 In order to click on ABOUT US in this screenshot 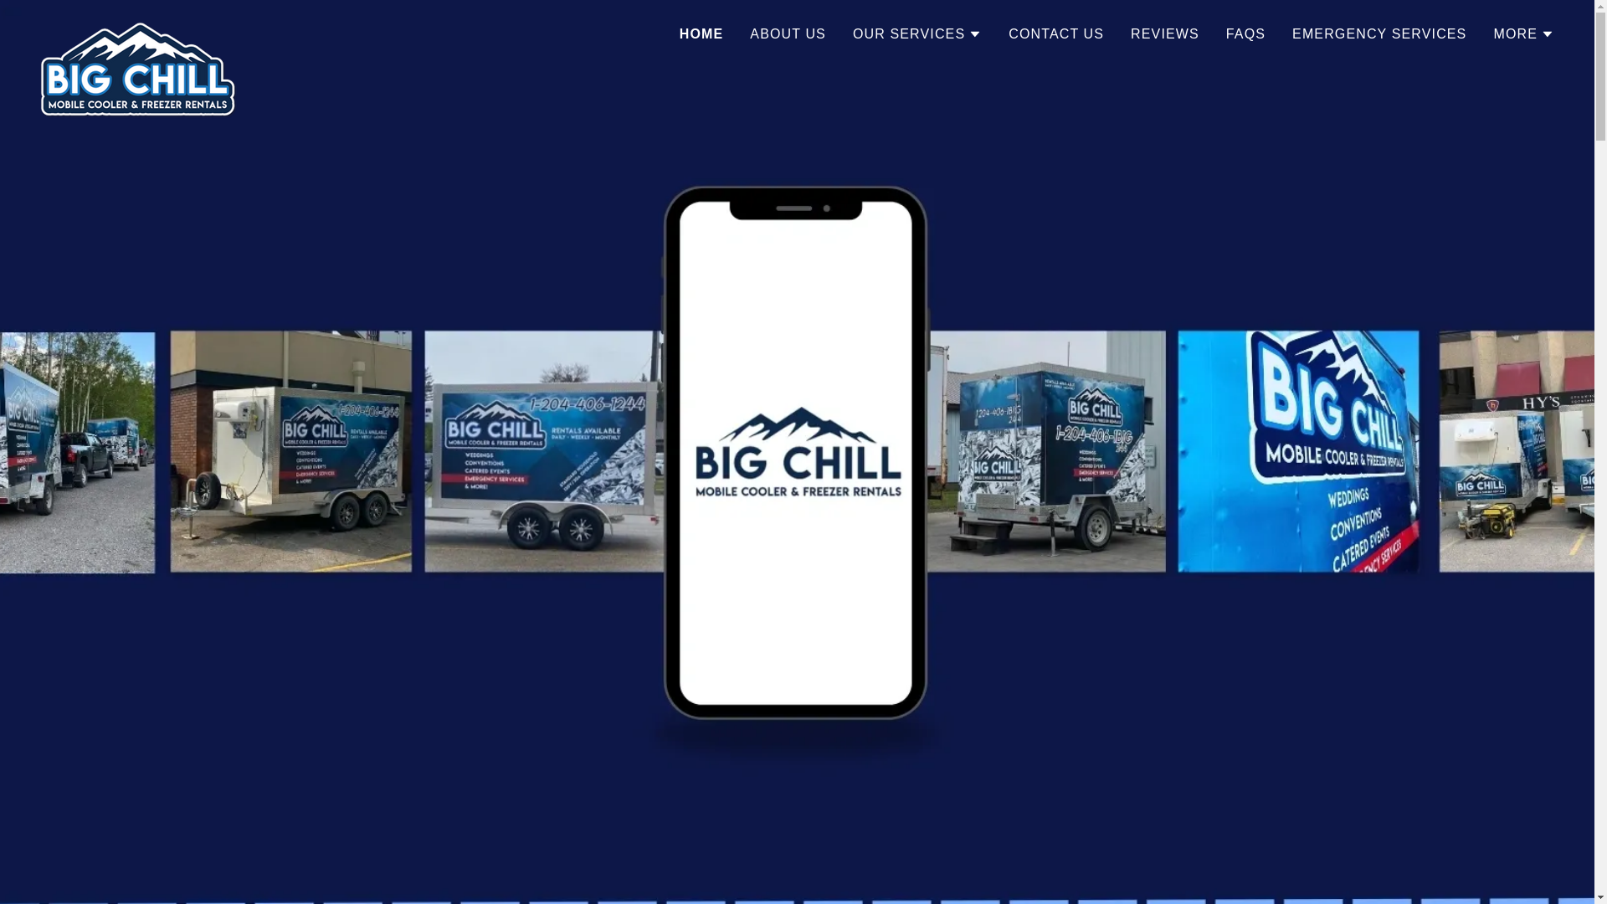, I will do `click(788, 34)`.